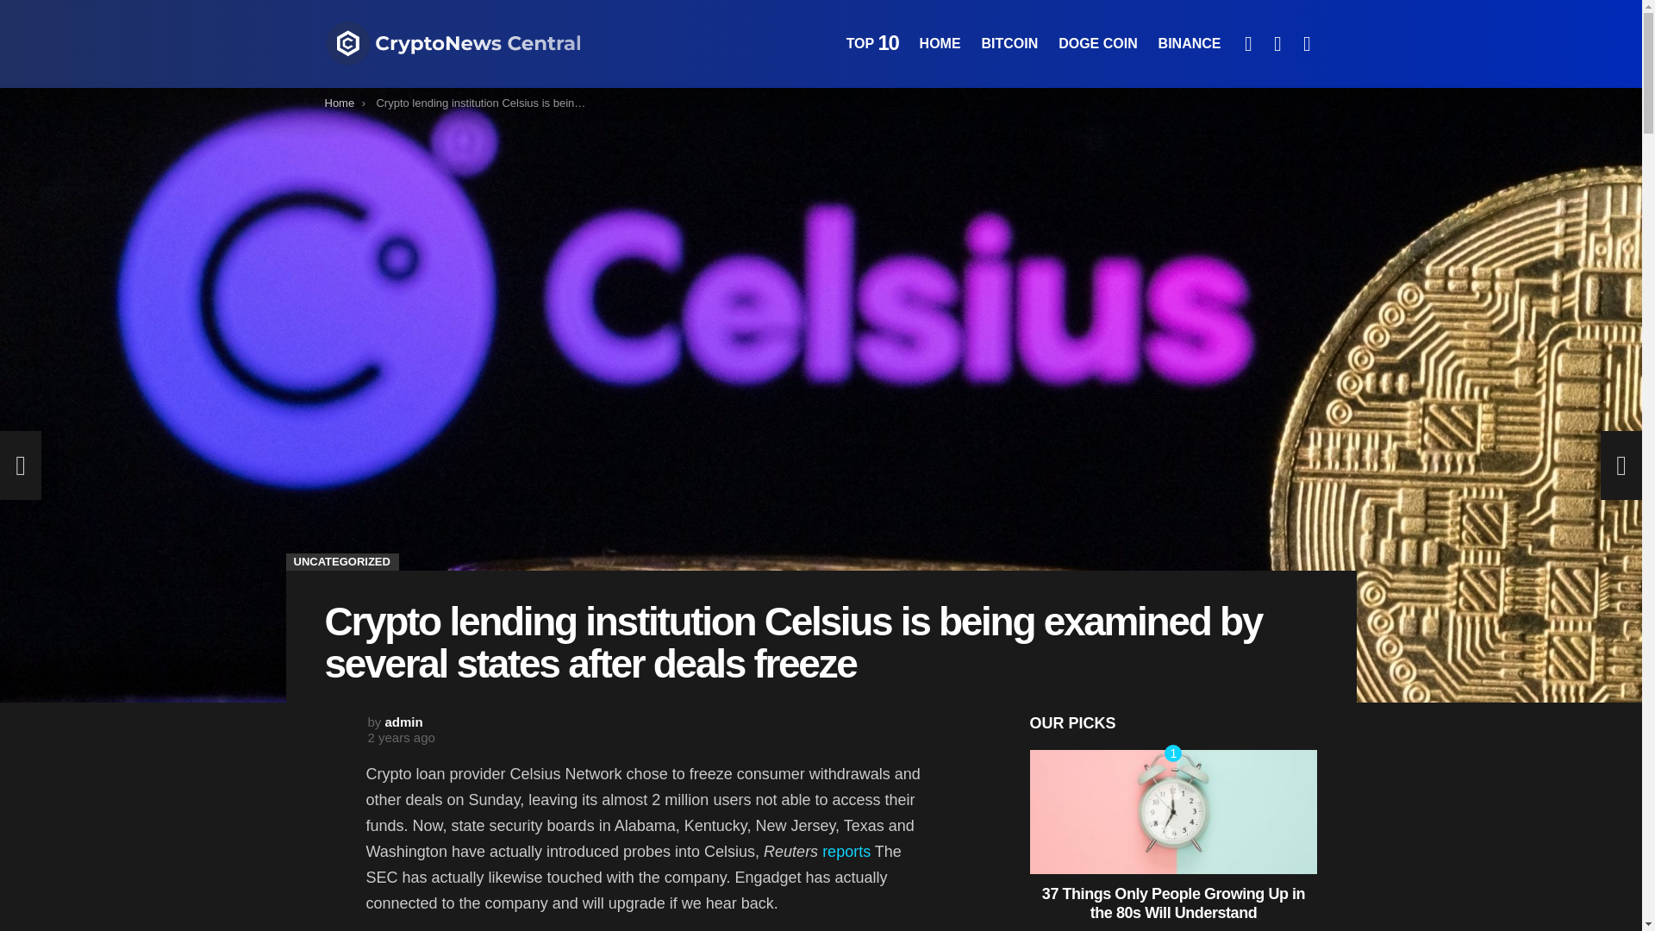 Image resolution: width=1655 pixels, height=931 pixels. What do you see at coordinates (872, 43) in the screenshot?
I see `TOP 10` at bounding box center [872, 43].